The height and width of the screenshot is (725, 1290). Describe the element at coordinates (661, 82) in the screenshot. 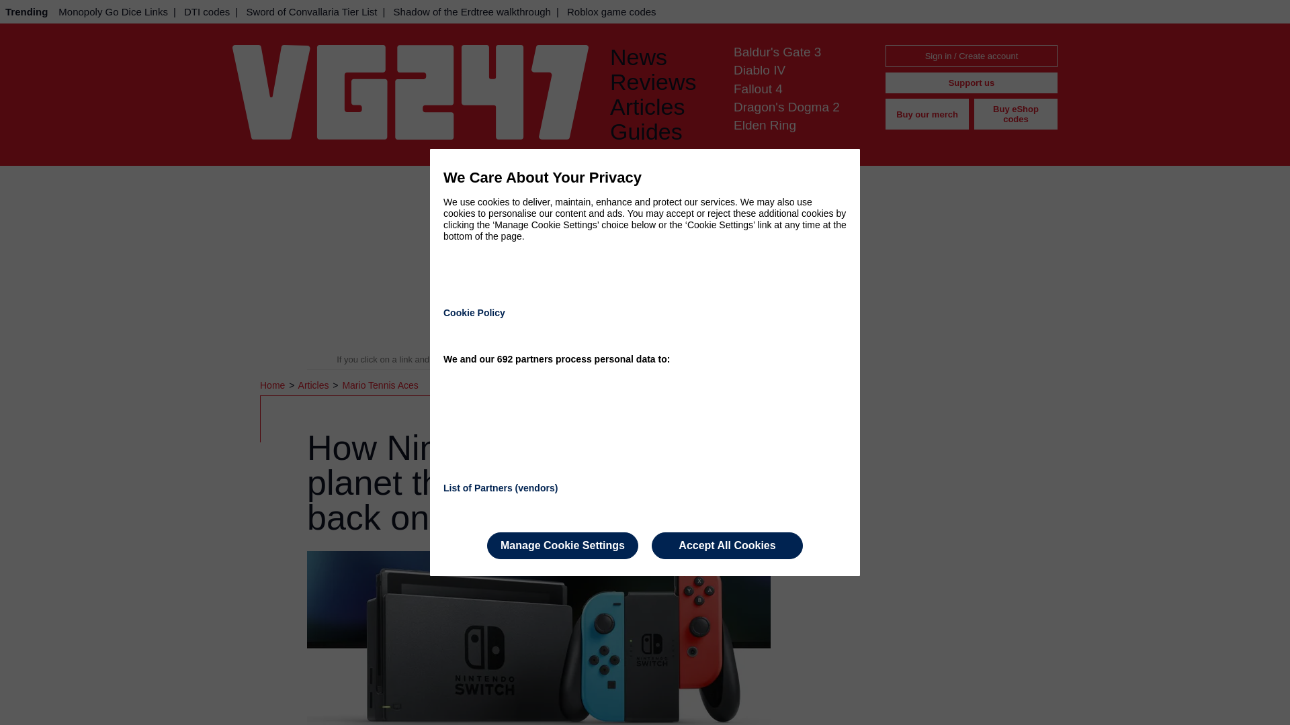

I see `Reviews` at that location.